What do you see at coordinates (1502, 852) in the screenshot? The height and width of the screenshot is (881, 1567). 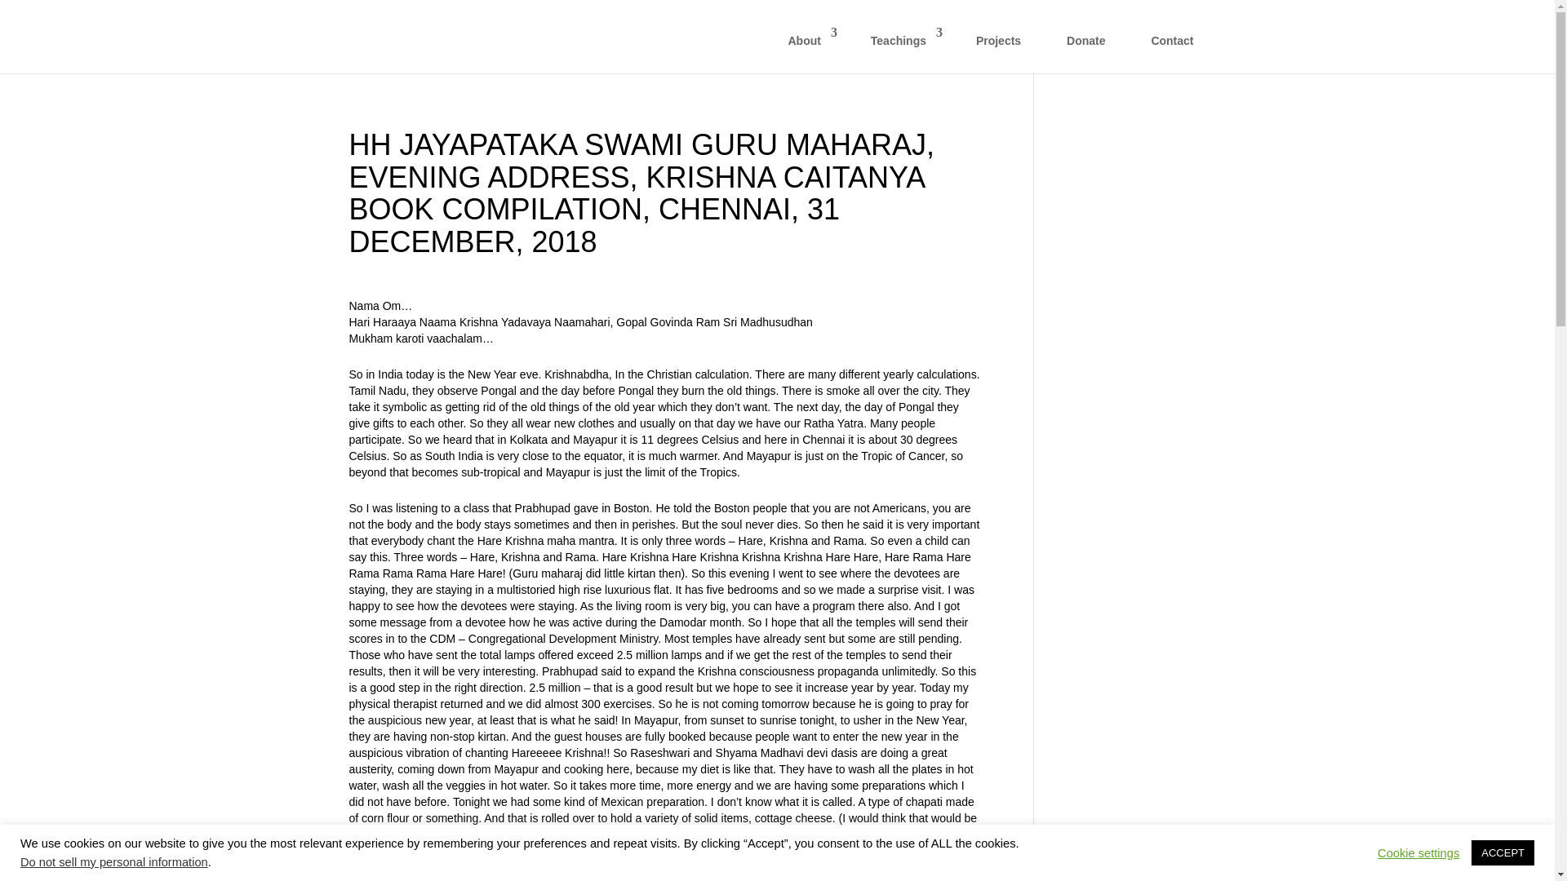 I see `ACCEPT` at bounding box center [1502, 852].